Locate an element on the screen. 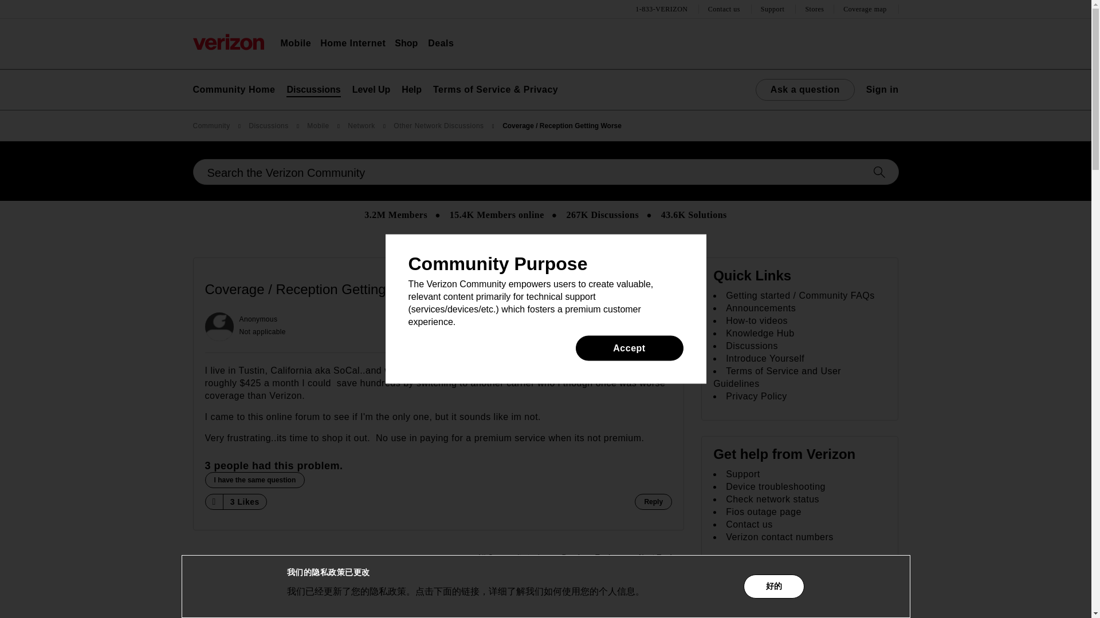 The height and width of the screenshot is (618, 1100). Shop is located at coordinates (406, 43).